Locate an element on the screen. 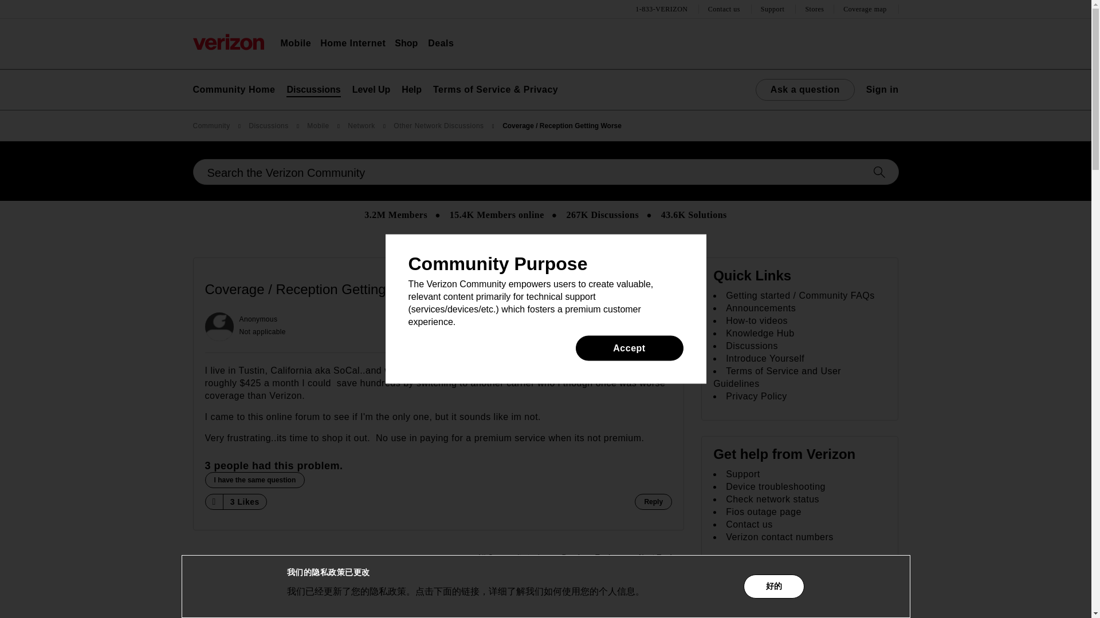 The height and width of the screenshot is (618, 1100). Shop is located at coordinates (406, 43).